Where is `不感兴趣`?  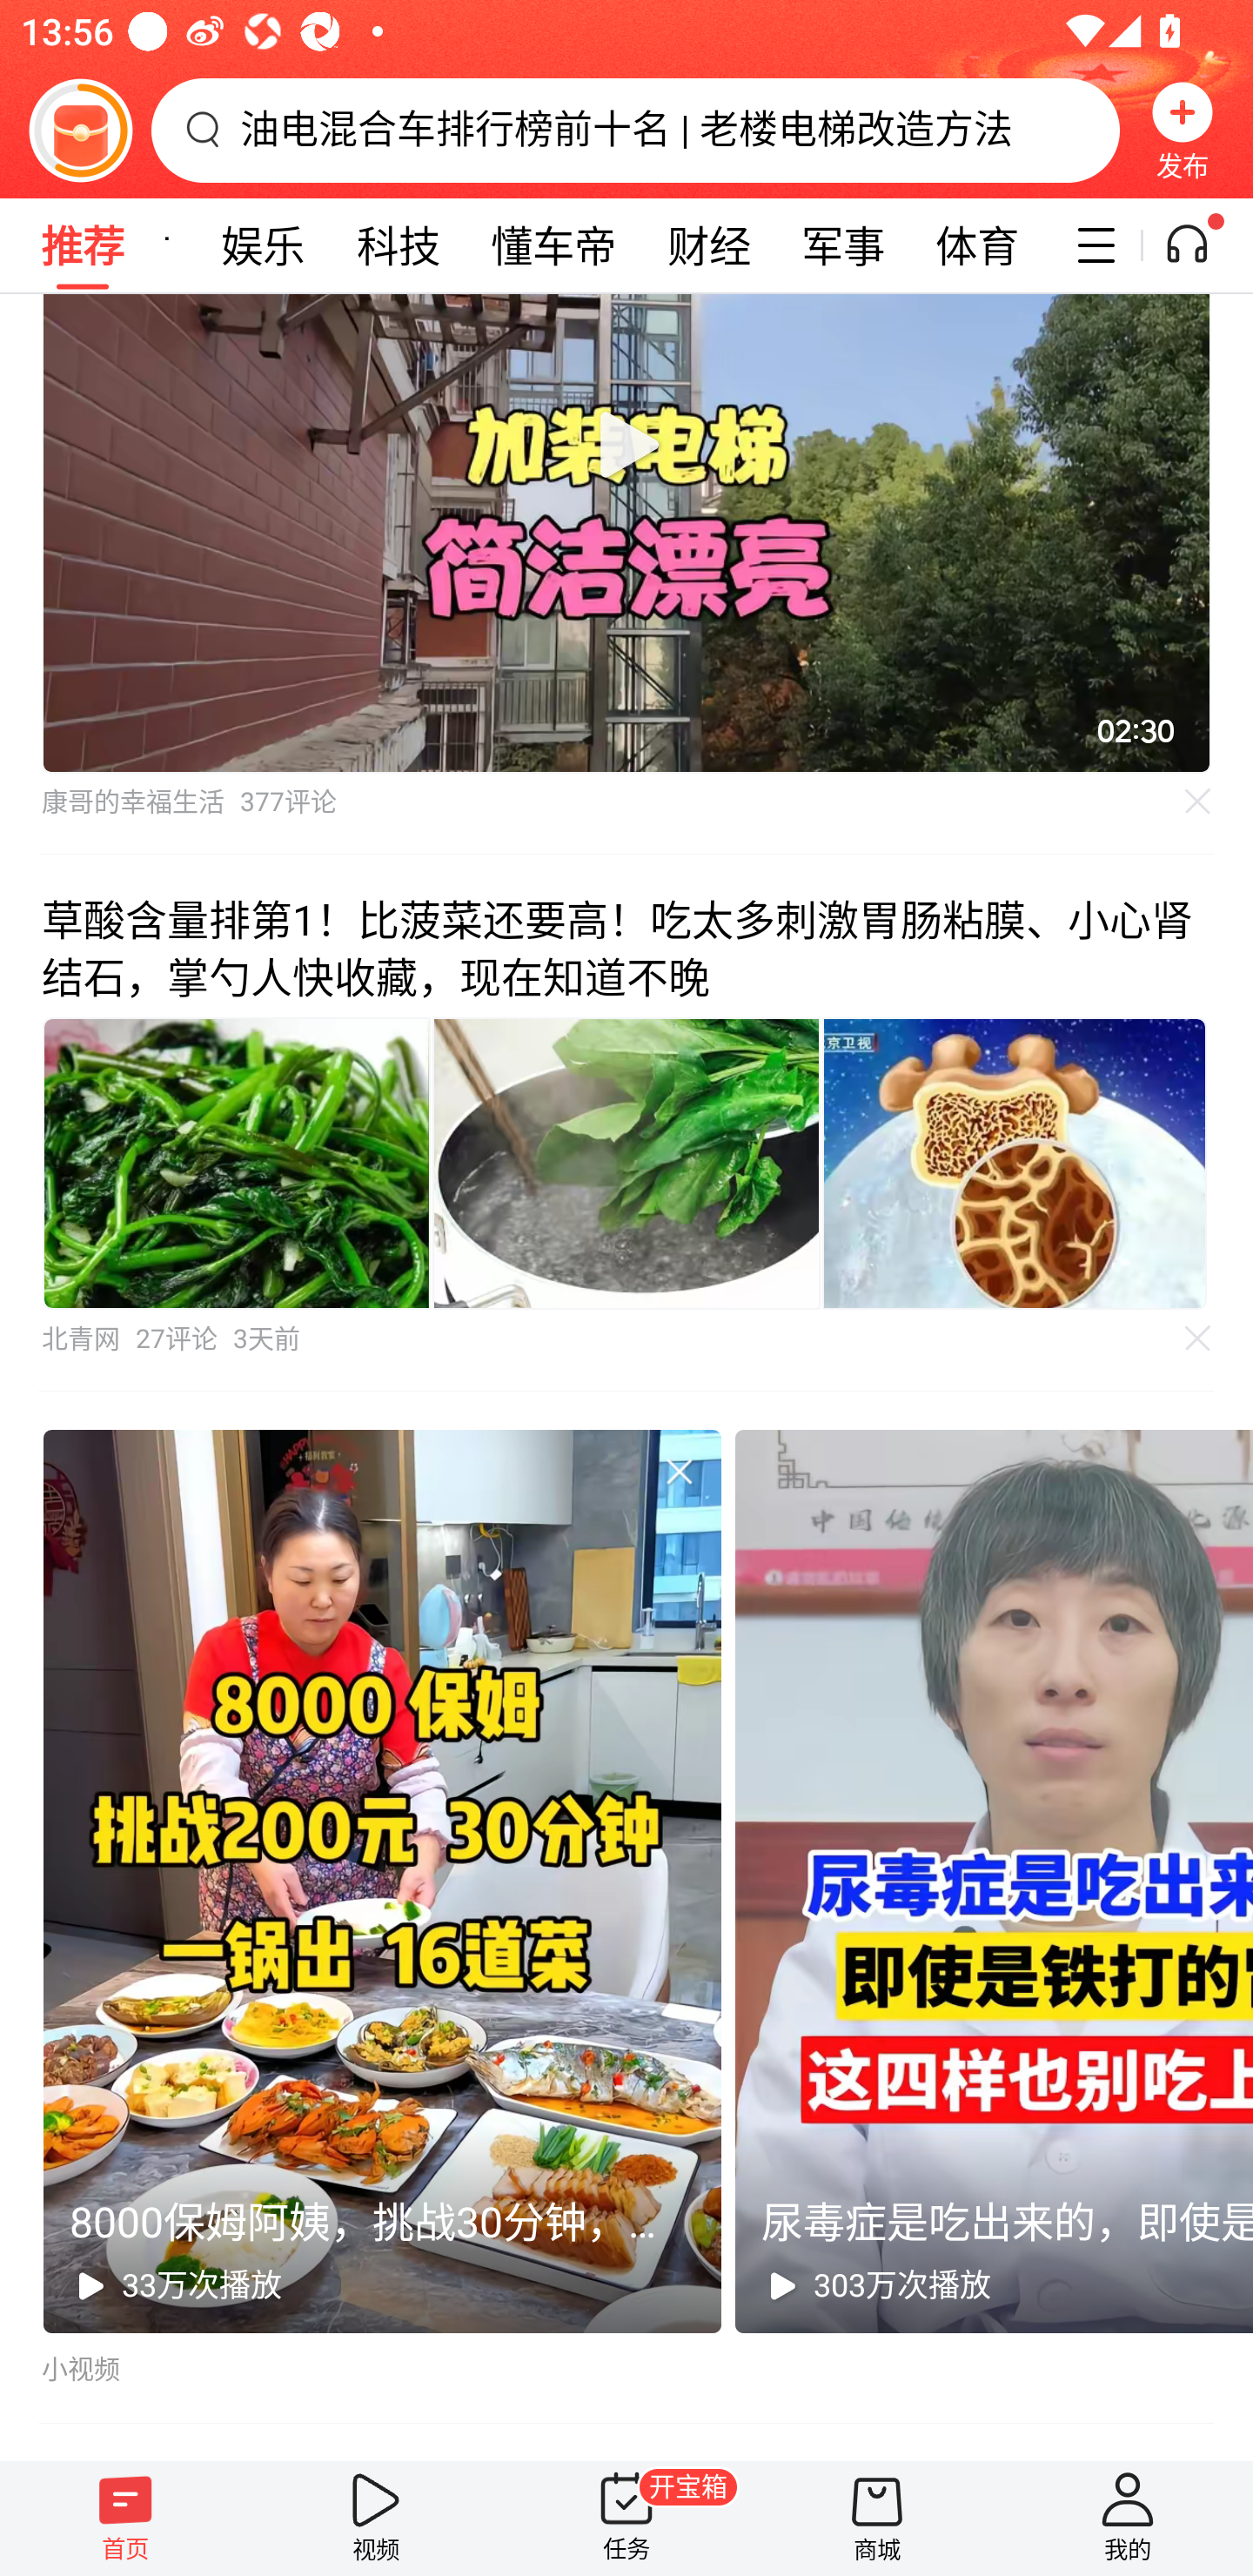 不感兴趣 is located at coordinates (1198, 801).